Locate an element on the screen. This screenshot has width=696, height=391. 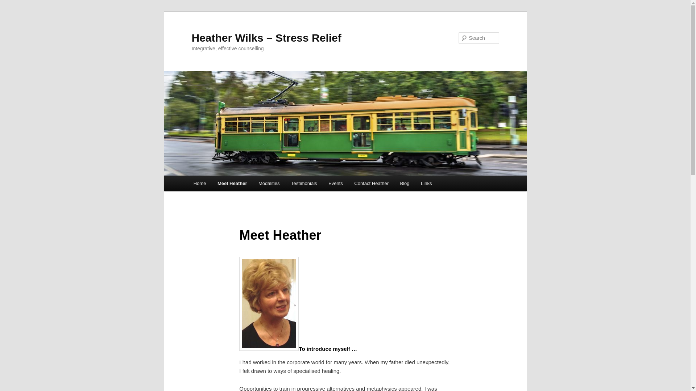
Meet Heather is located at coordinates (232, 183).